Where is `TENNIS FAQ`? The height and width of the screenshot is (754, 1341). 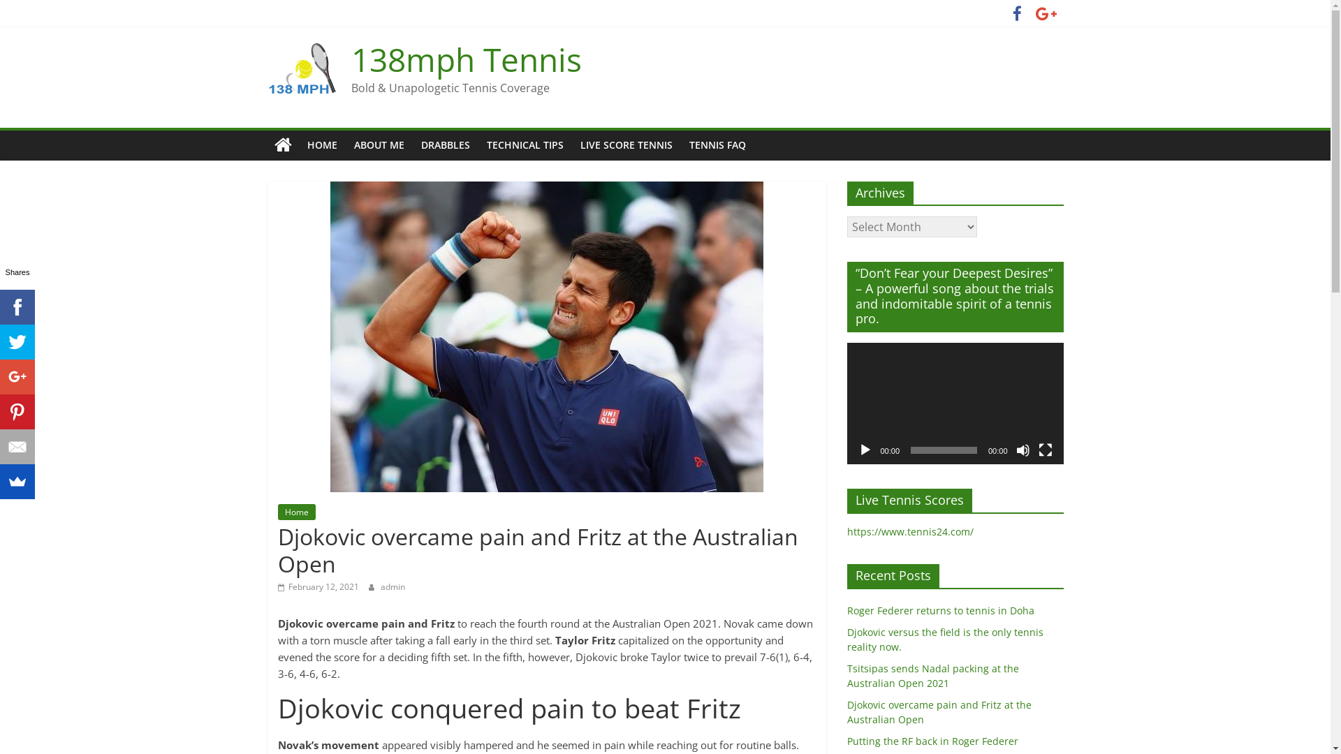 TENNIS FAQ is located at coordinates (717, 145).